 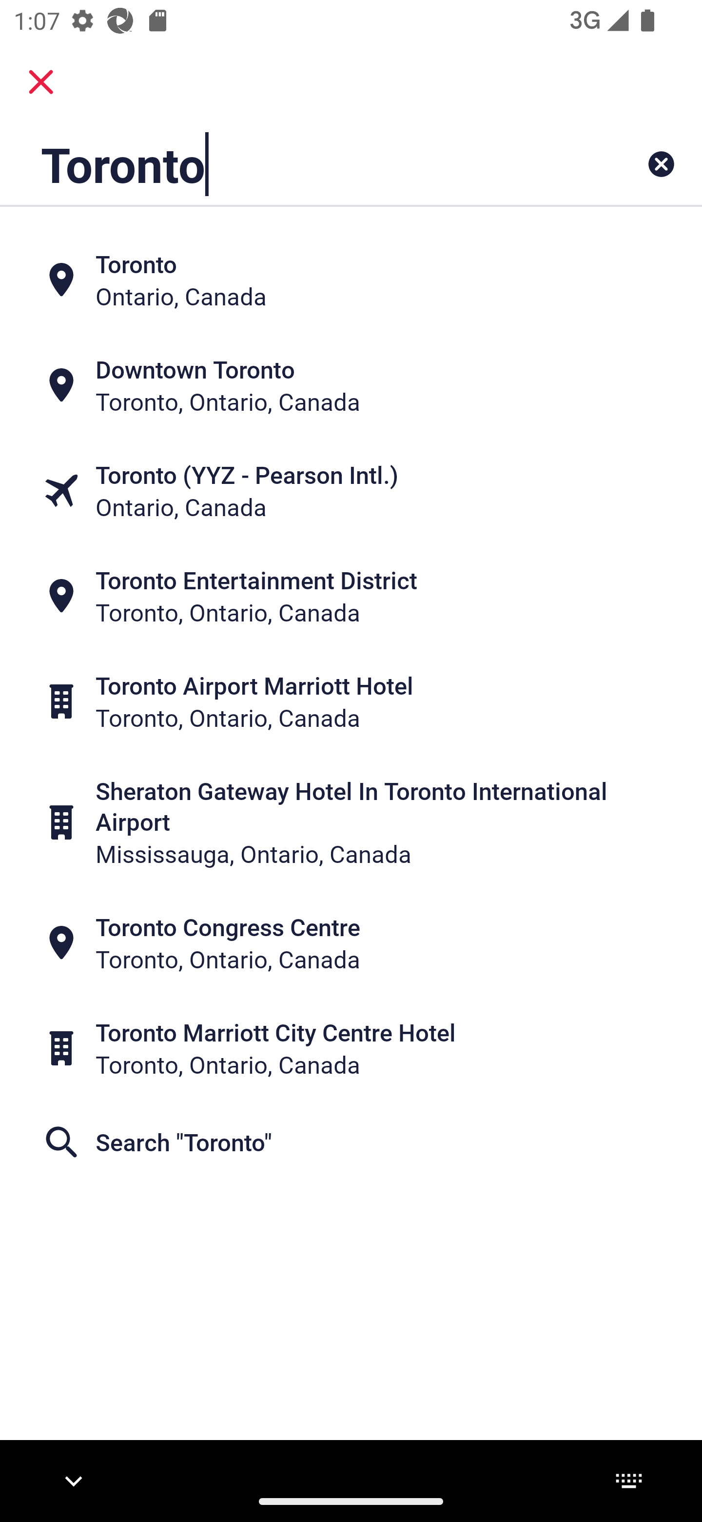 What do you see at coordinates (41, 82) in the screenshot?
I see `close.` at bounding box center [41, 82].